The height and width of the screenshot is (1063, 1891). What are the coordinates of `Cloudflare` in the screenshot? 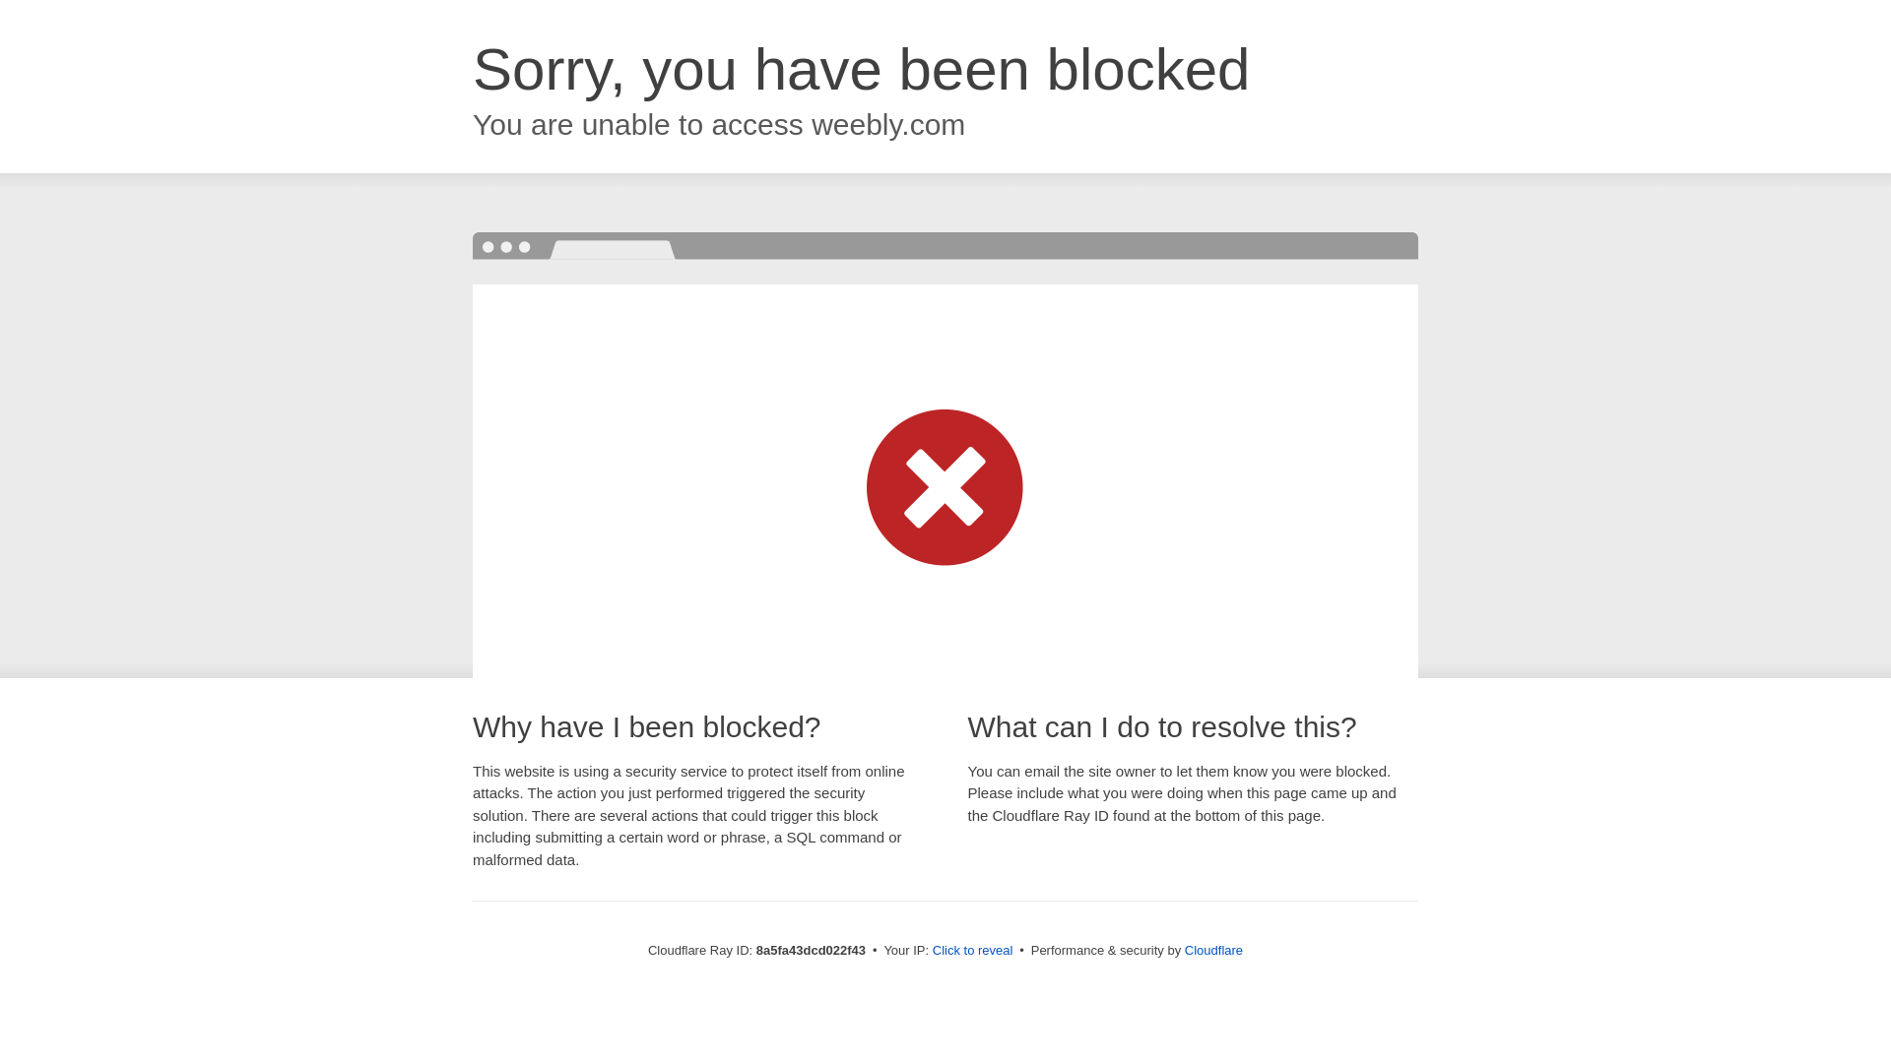 It's located at (1213, 950).